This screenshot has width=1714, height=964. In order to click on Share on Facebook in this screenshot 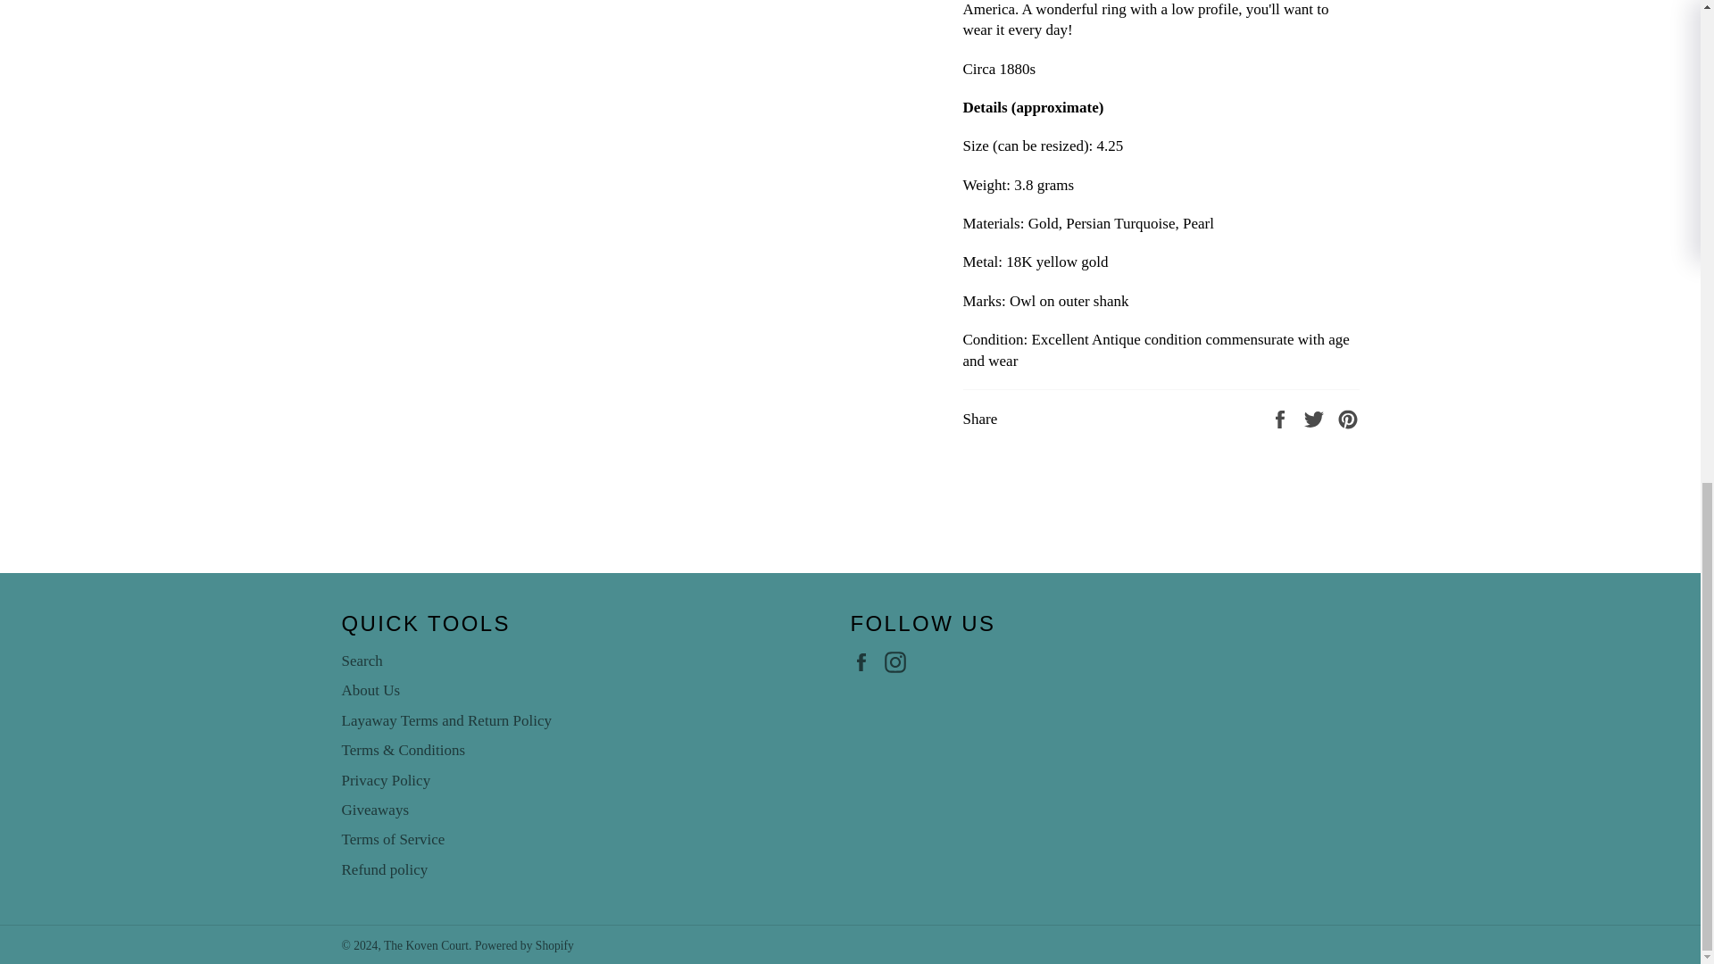, I will do `click(1282, 418)`.